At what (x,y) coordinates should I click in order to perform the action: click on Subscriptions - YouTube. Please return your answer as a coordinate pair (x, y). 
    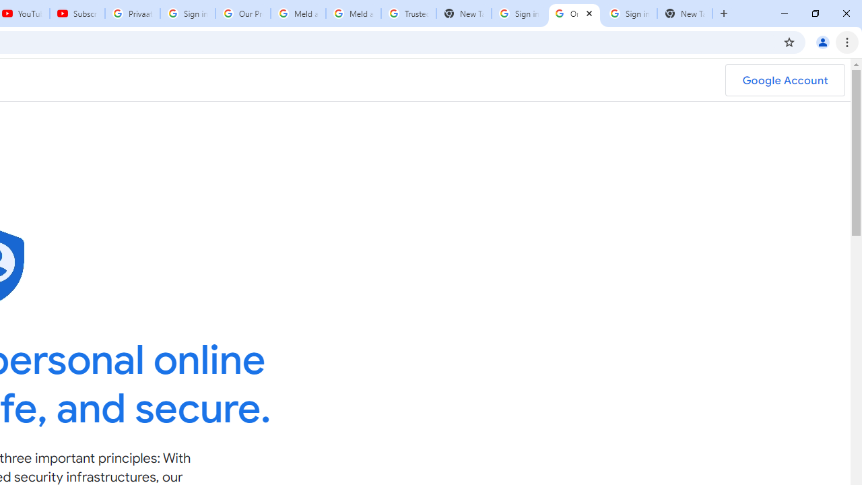
    Looking at the image, I should click on (77, 13).